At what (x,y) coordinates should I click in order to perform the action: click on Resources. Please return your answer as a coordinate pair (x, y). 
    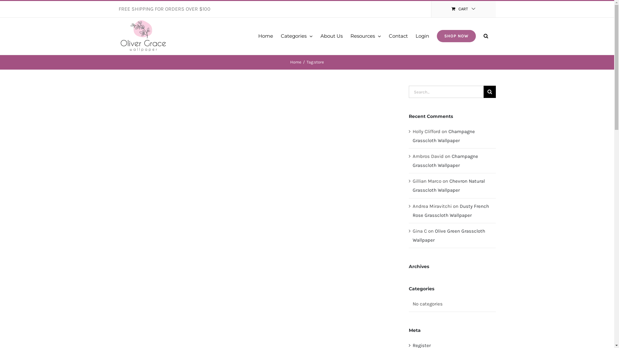
    Looking at the image, I should click on (366, 35).